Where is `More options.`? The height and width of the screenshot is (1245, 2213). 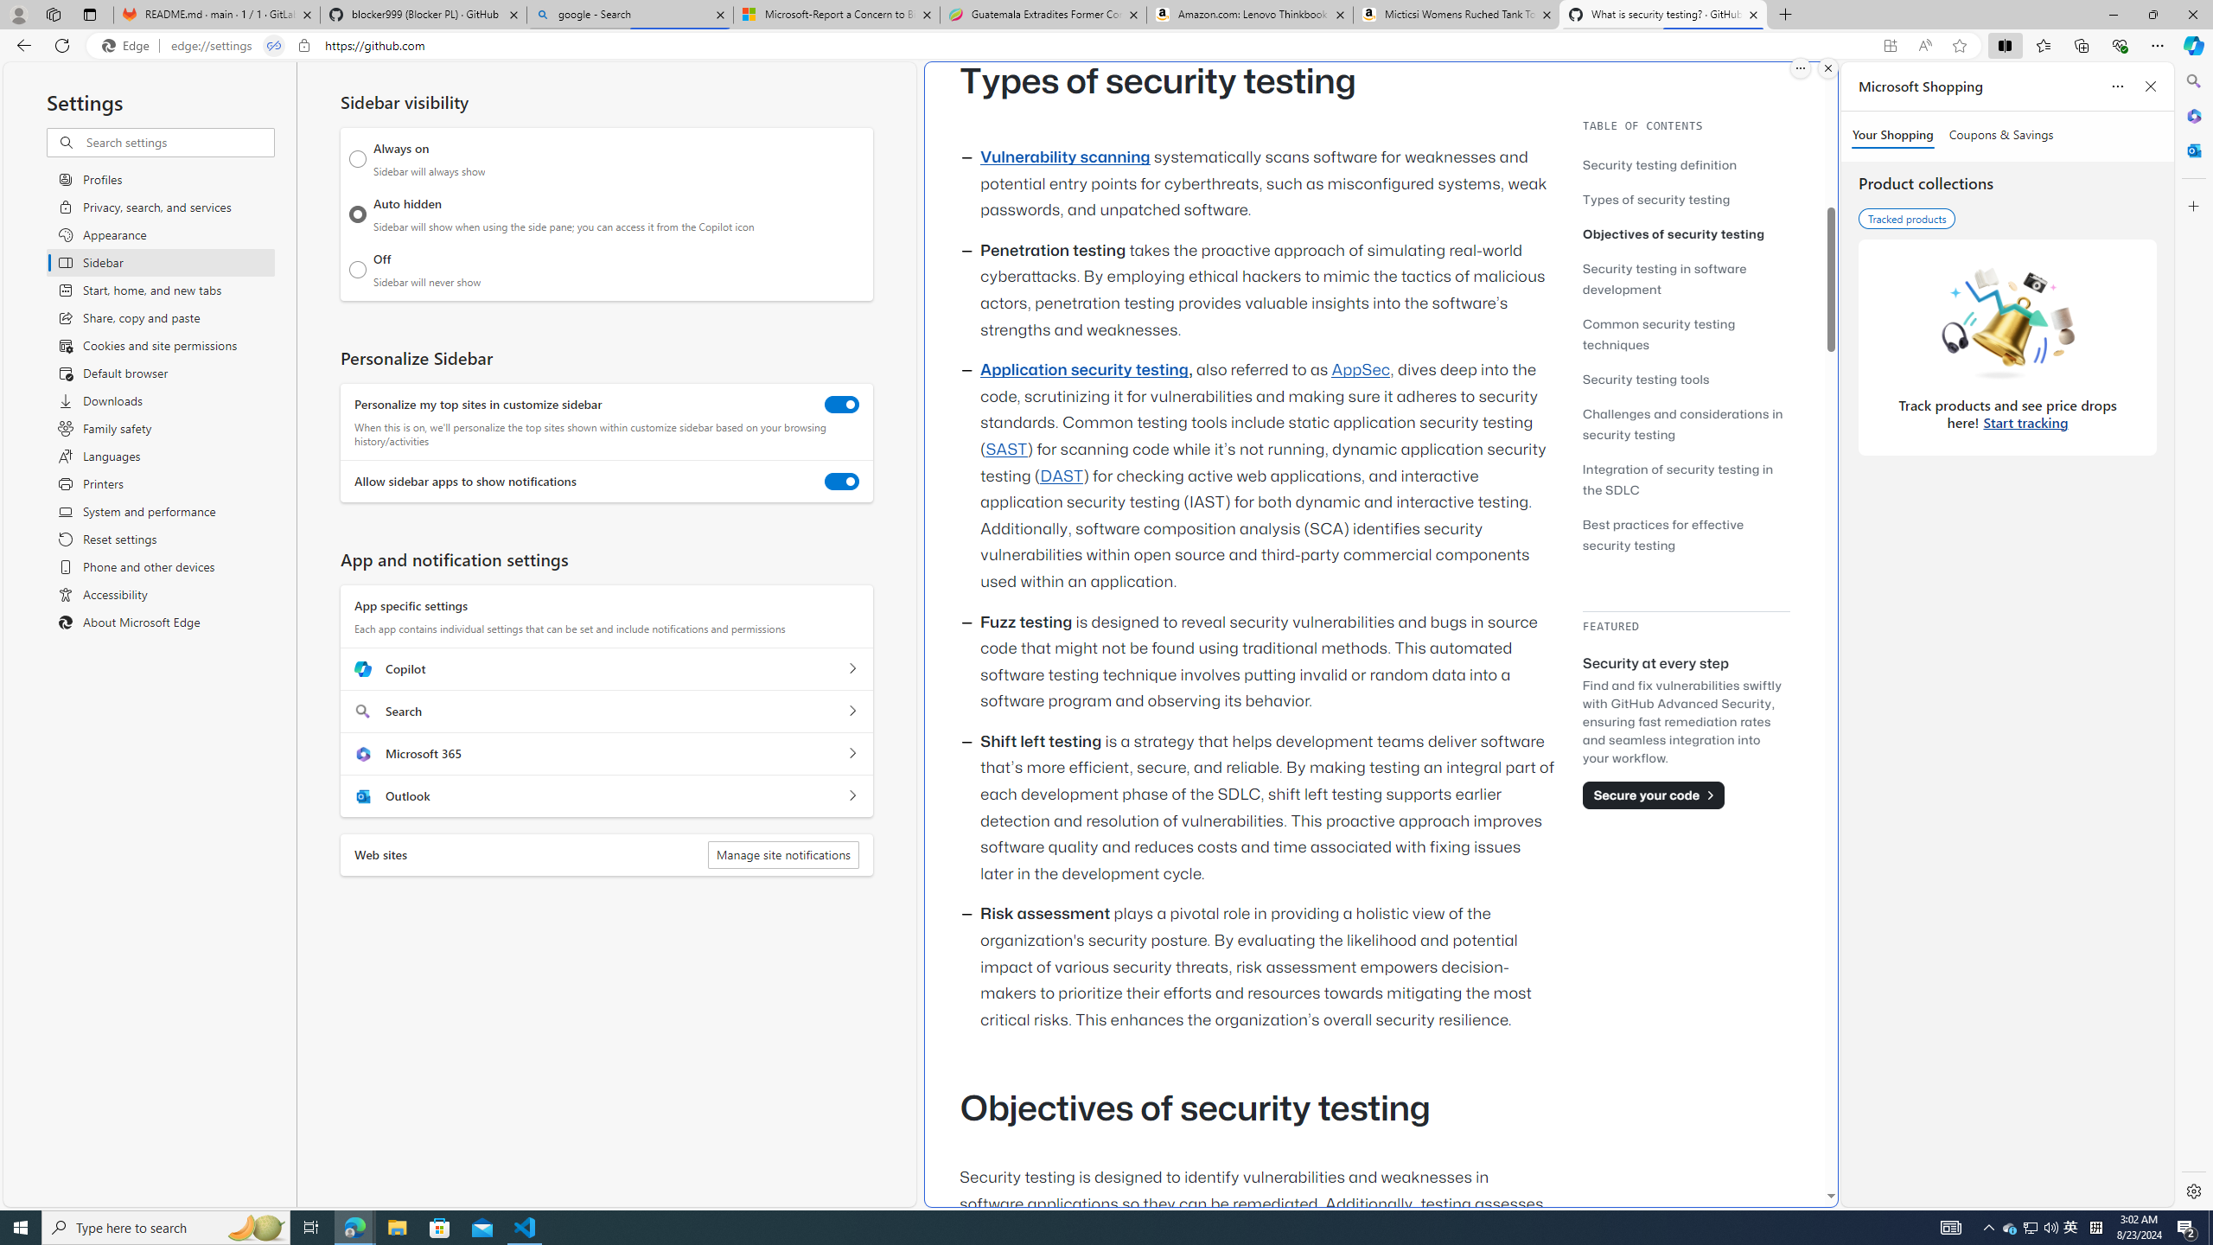
More options. is located at coordinates (1800, 68).